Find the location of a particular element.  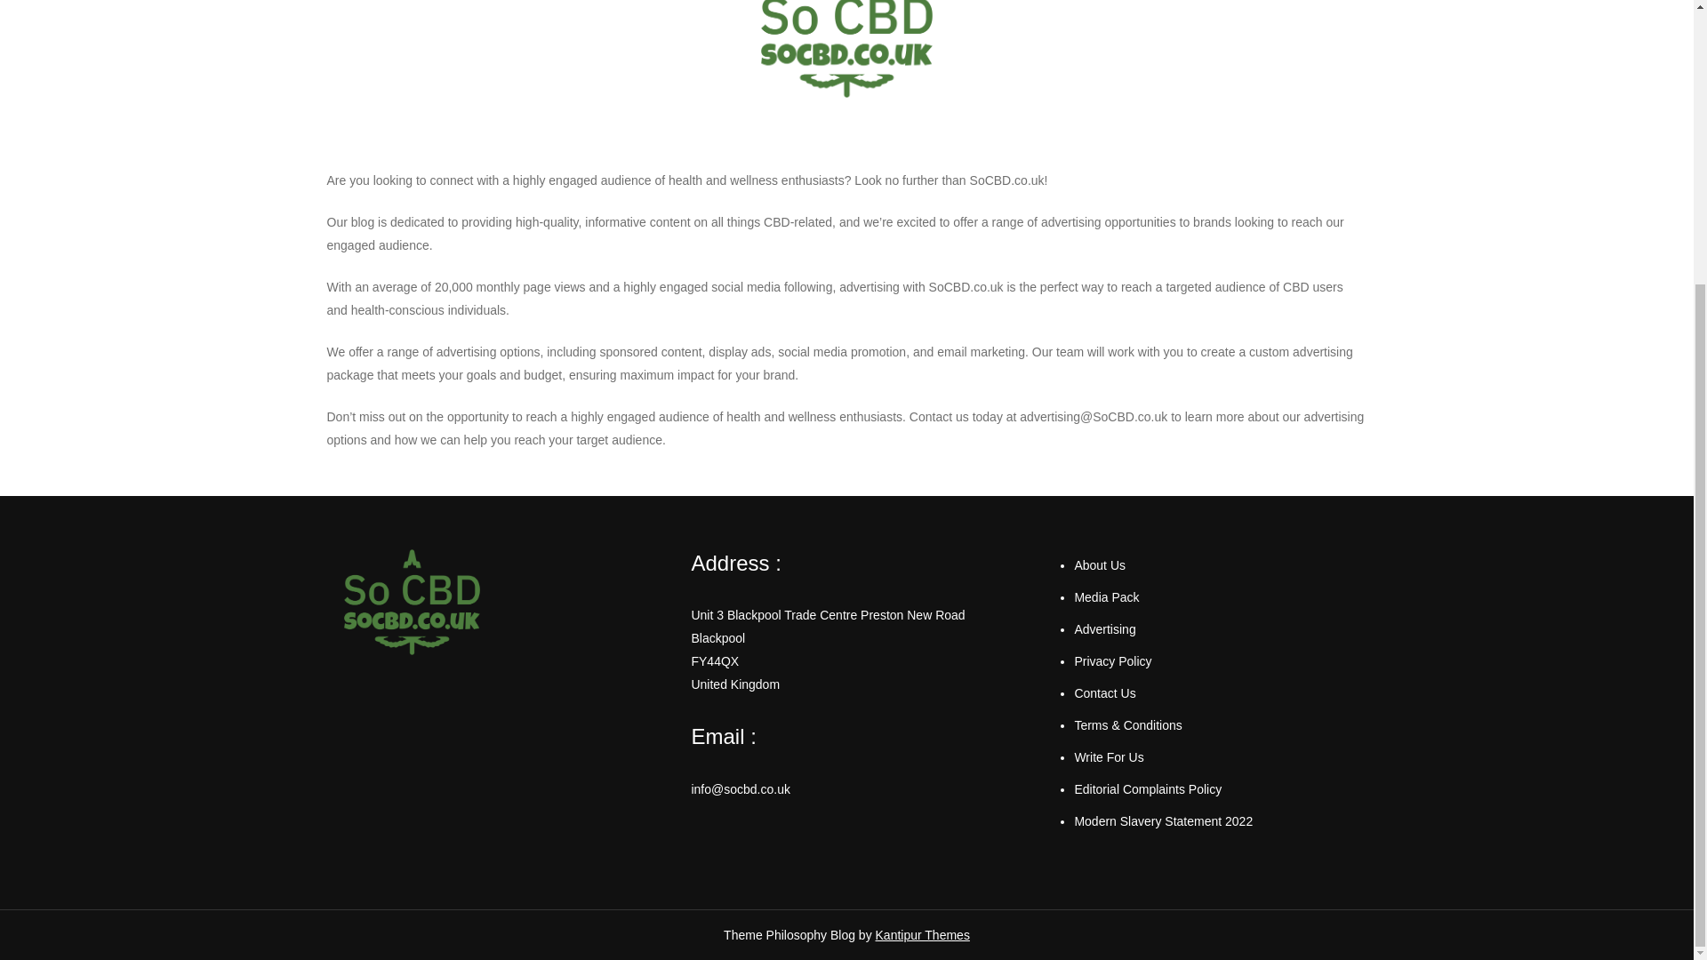

Media Pack is located at coordinates (1106, 597).